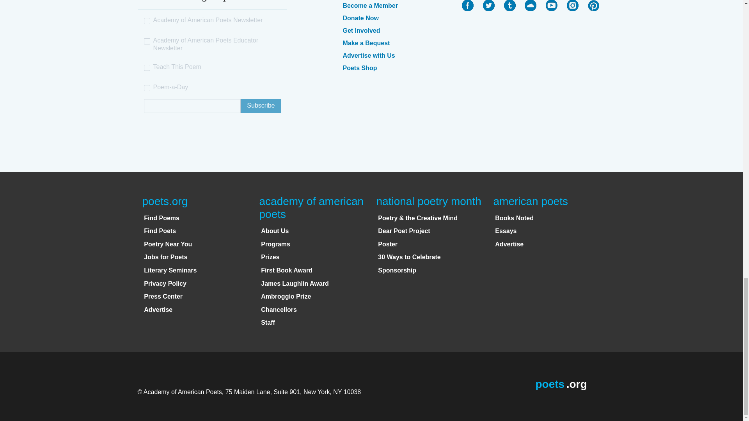 This screenshot has width=749, height=421. What do you see at coordinates (168, 244) in the screenshot?
I see `Poetry Near You` at bounding box center [168, 244].